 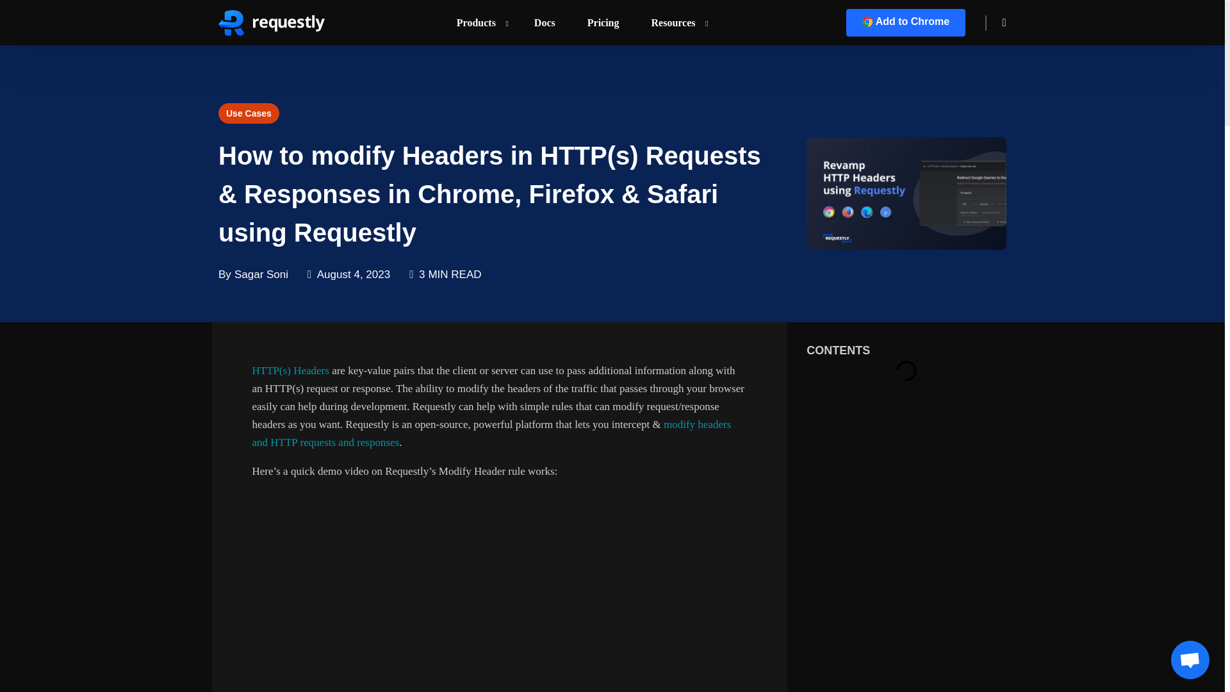 What do you see at coordinates (545, 23) in the screenshot?
I see `Docs` at bounding box center [545, 23].